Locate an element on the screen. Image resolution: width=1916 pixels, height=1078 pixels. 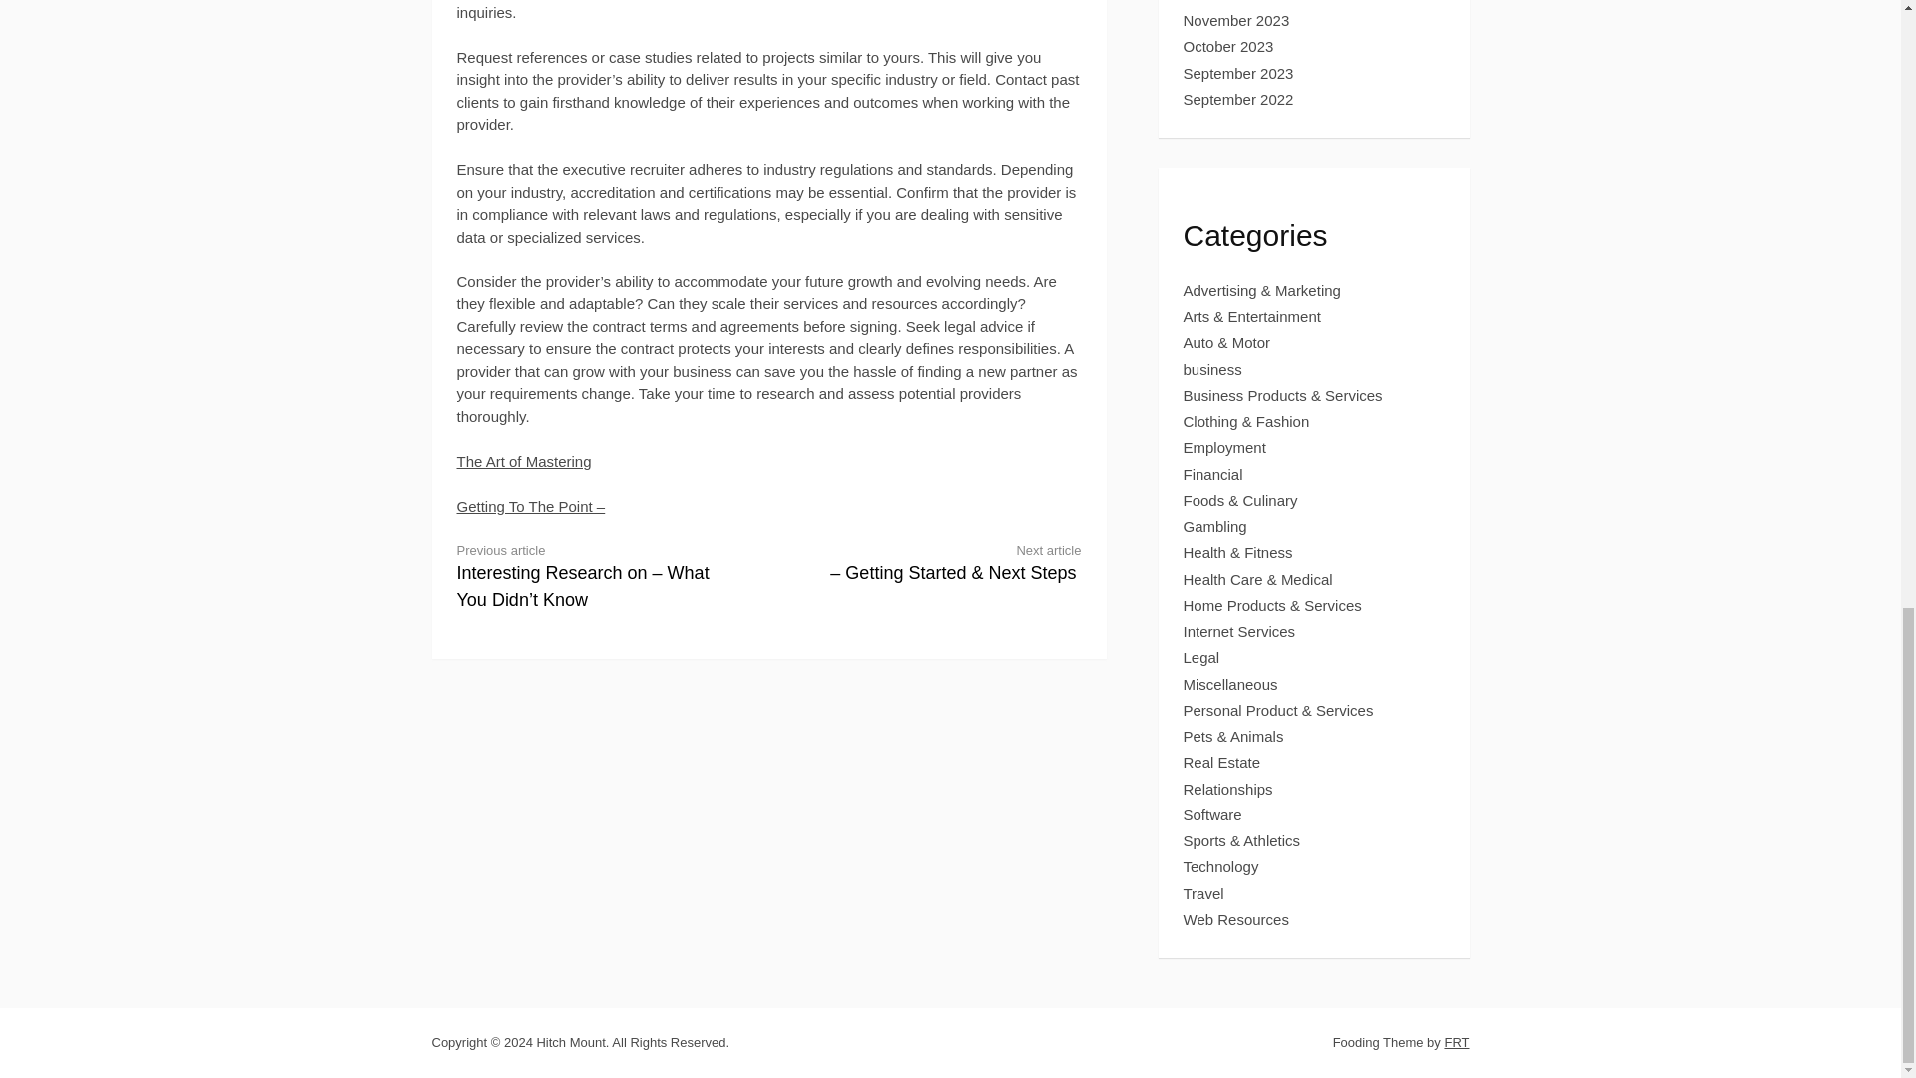
November 2023 is located at coordinates (1236, 20).